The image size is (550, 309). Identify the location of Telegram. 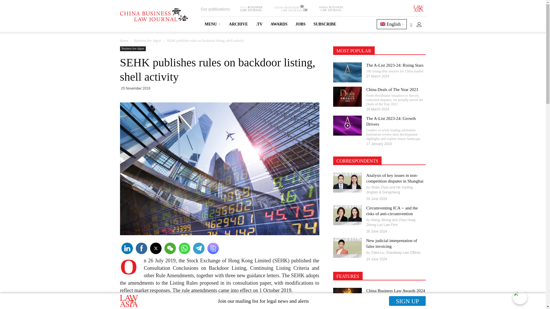
(198, 248).